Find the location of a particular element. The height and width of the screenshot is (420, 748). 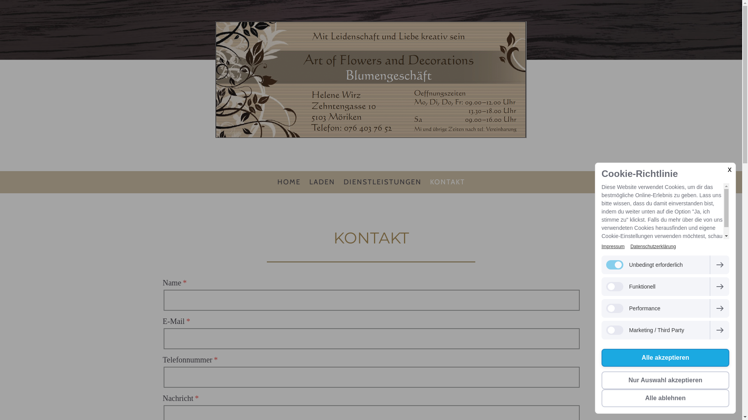

DIENSTLEISTUNGEN is located at coordinates (382, 182).